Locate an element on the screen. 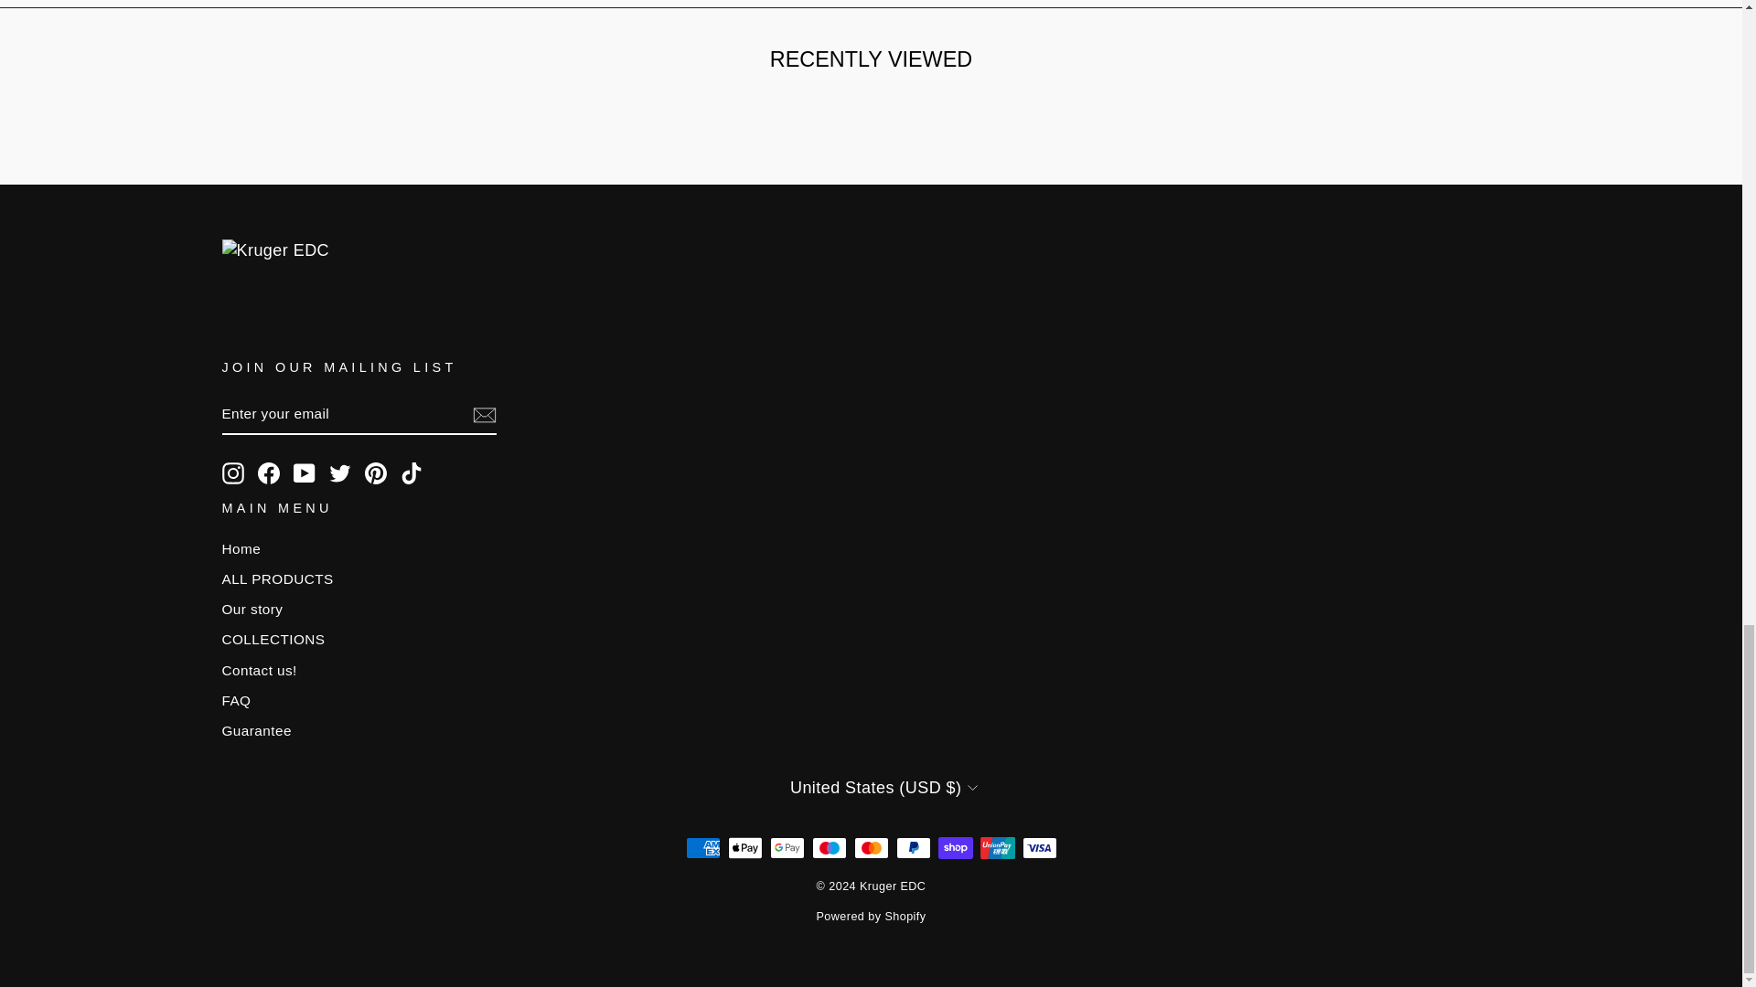 The height and width of the screenshot is (987, 1756). Google Pay is located at coordinates (787, 847).